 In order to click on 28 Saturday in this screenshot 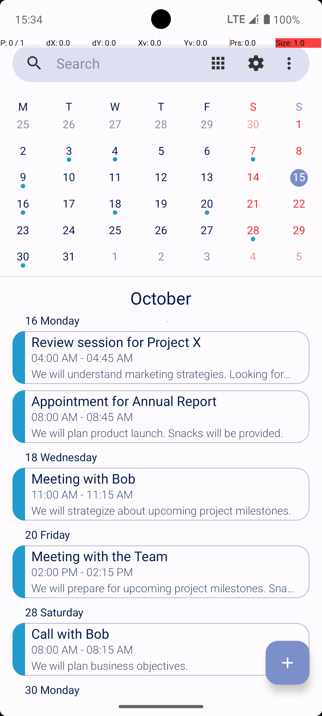, I will do `click(167, 614)`.